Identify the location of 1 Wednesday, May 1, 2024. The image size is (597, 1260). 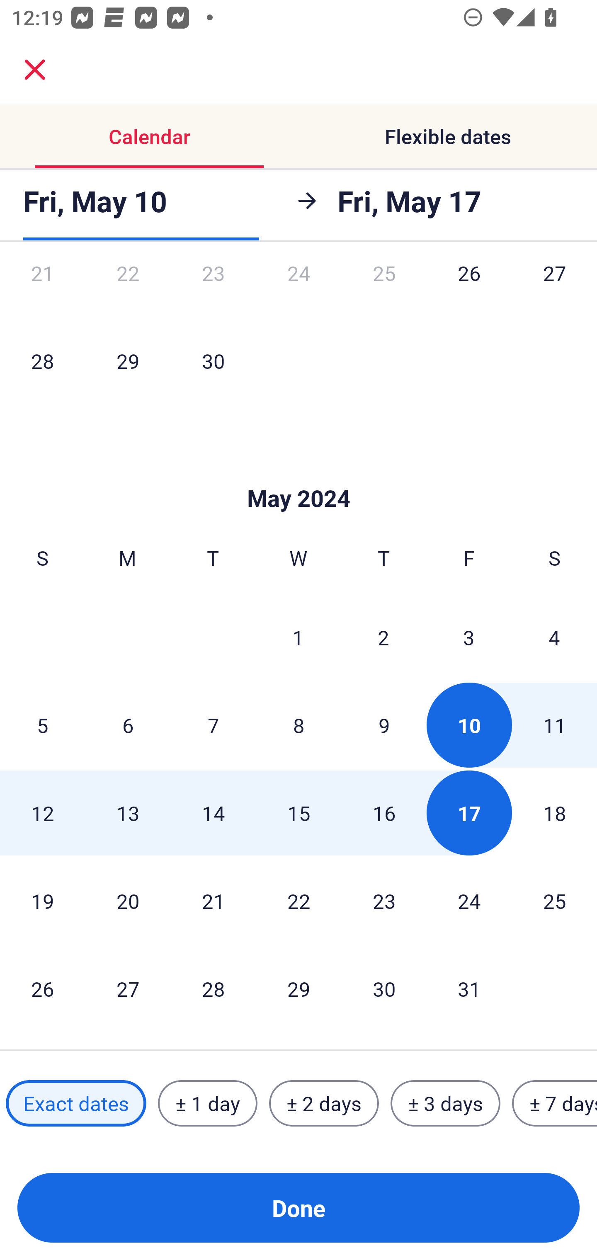
(298, 637).